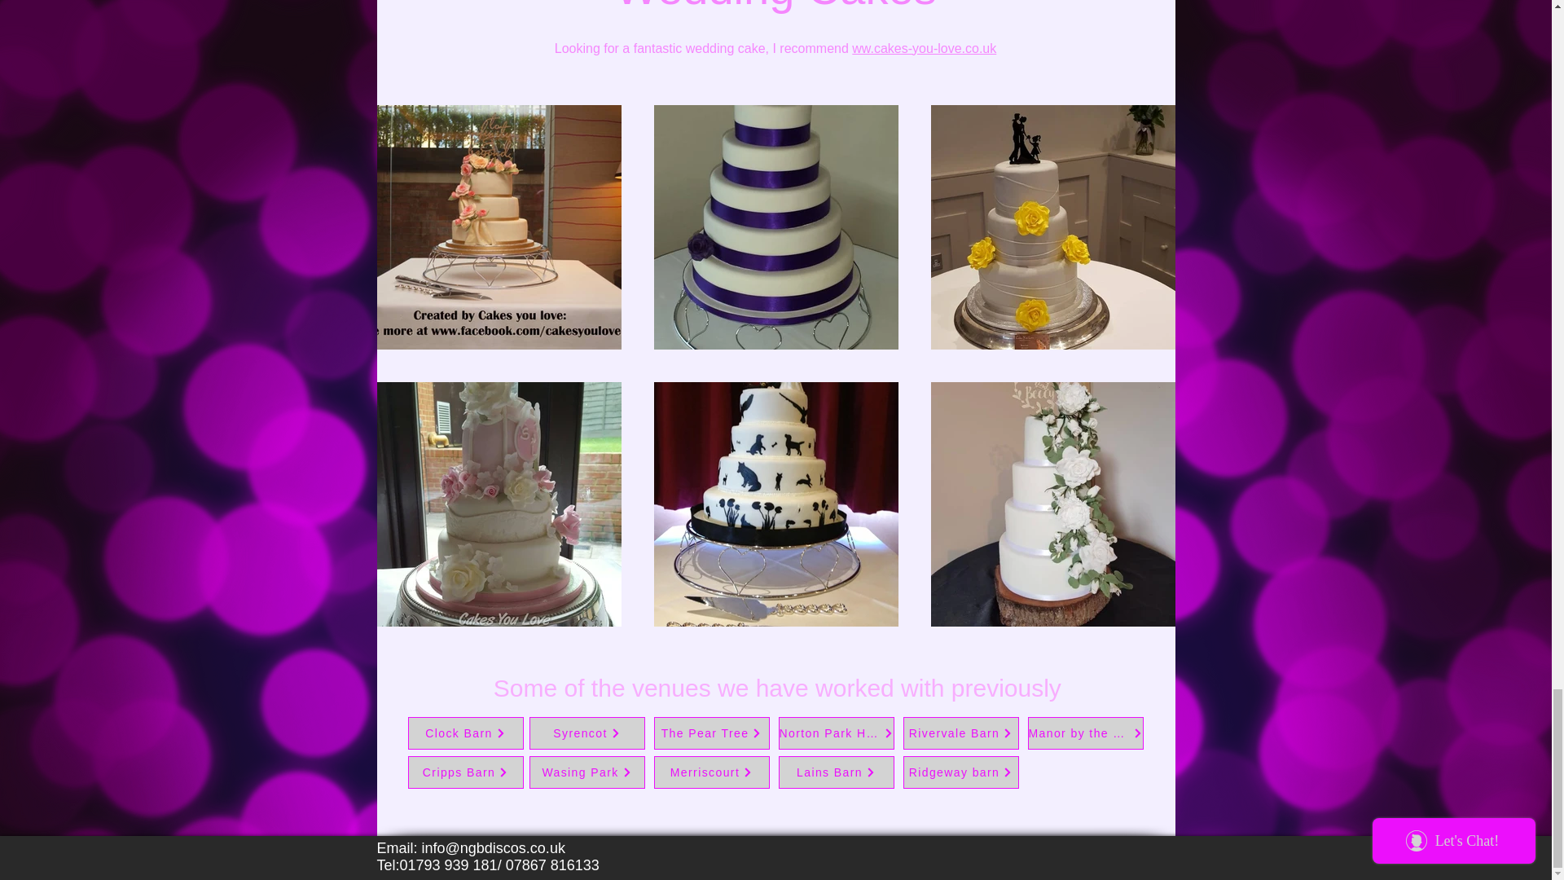  I want to click on The Pear Tree, so click(711, 733).